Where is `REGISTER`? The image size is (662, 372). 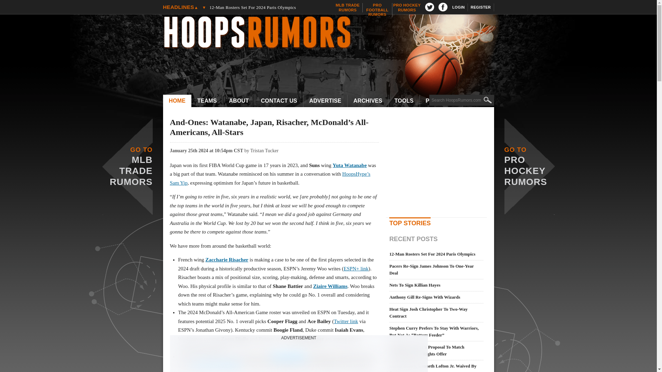
REGISTER is located at coordinates (377, 10).